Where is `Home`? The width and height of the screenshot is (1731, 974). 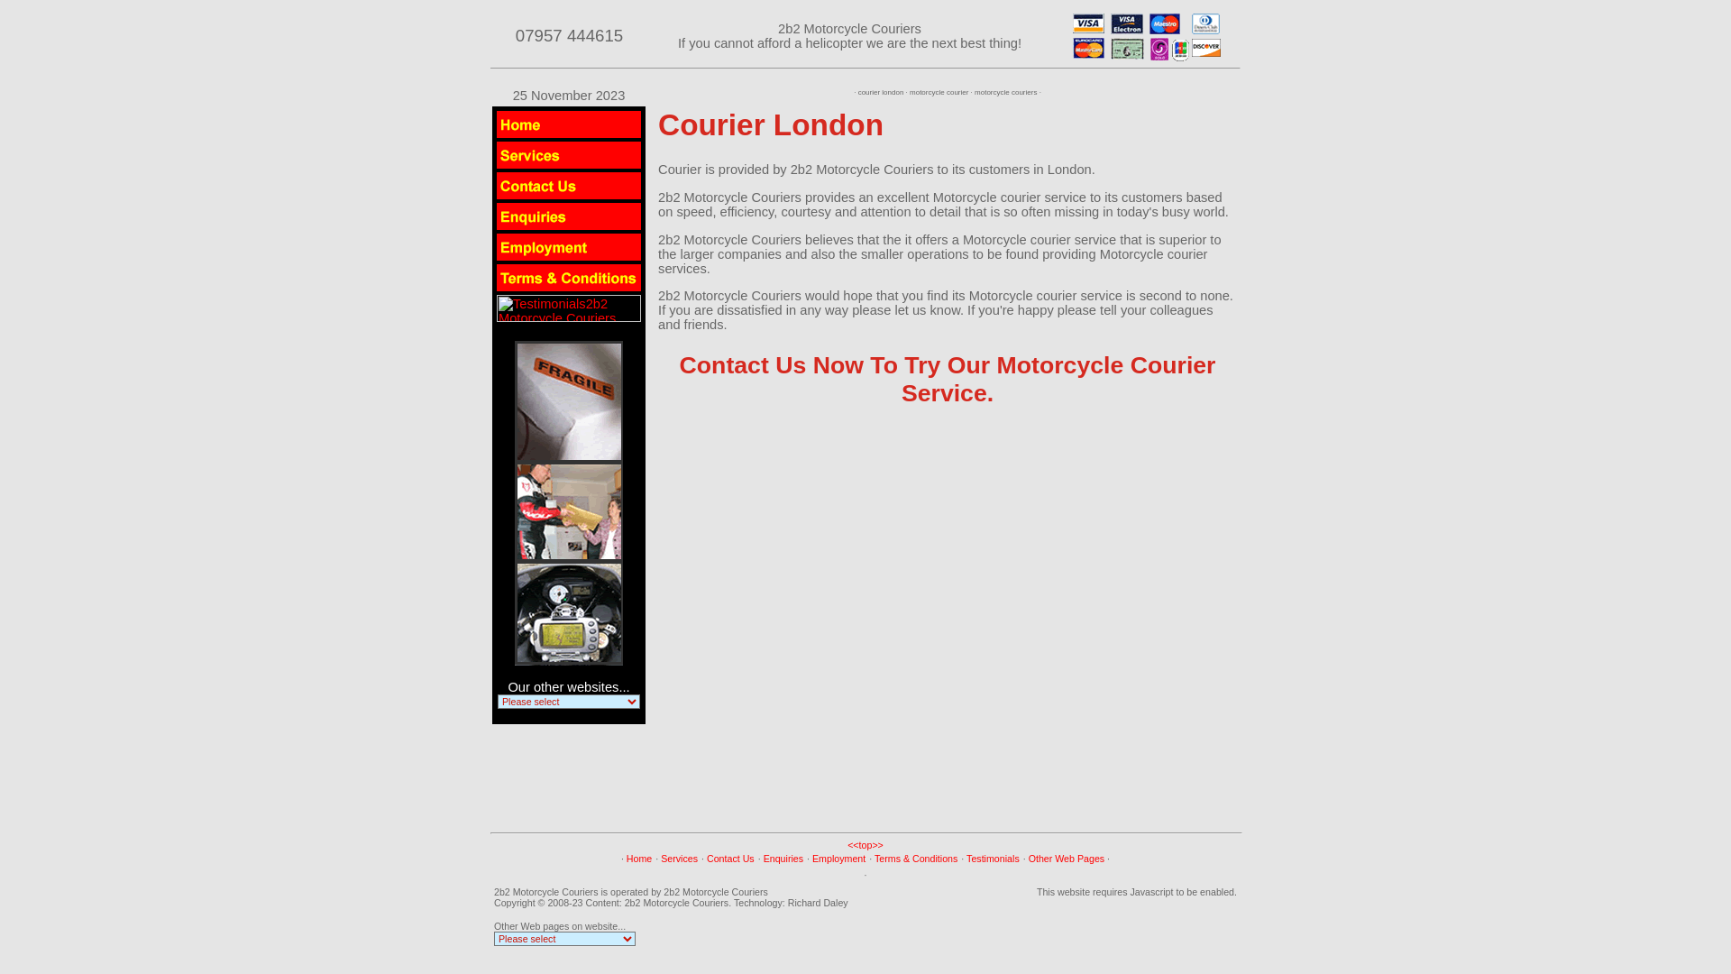
Home is located at coordinates (639, 859).